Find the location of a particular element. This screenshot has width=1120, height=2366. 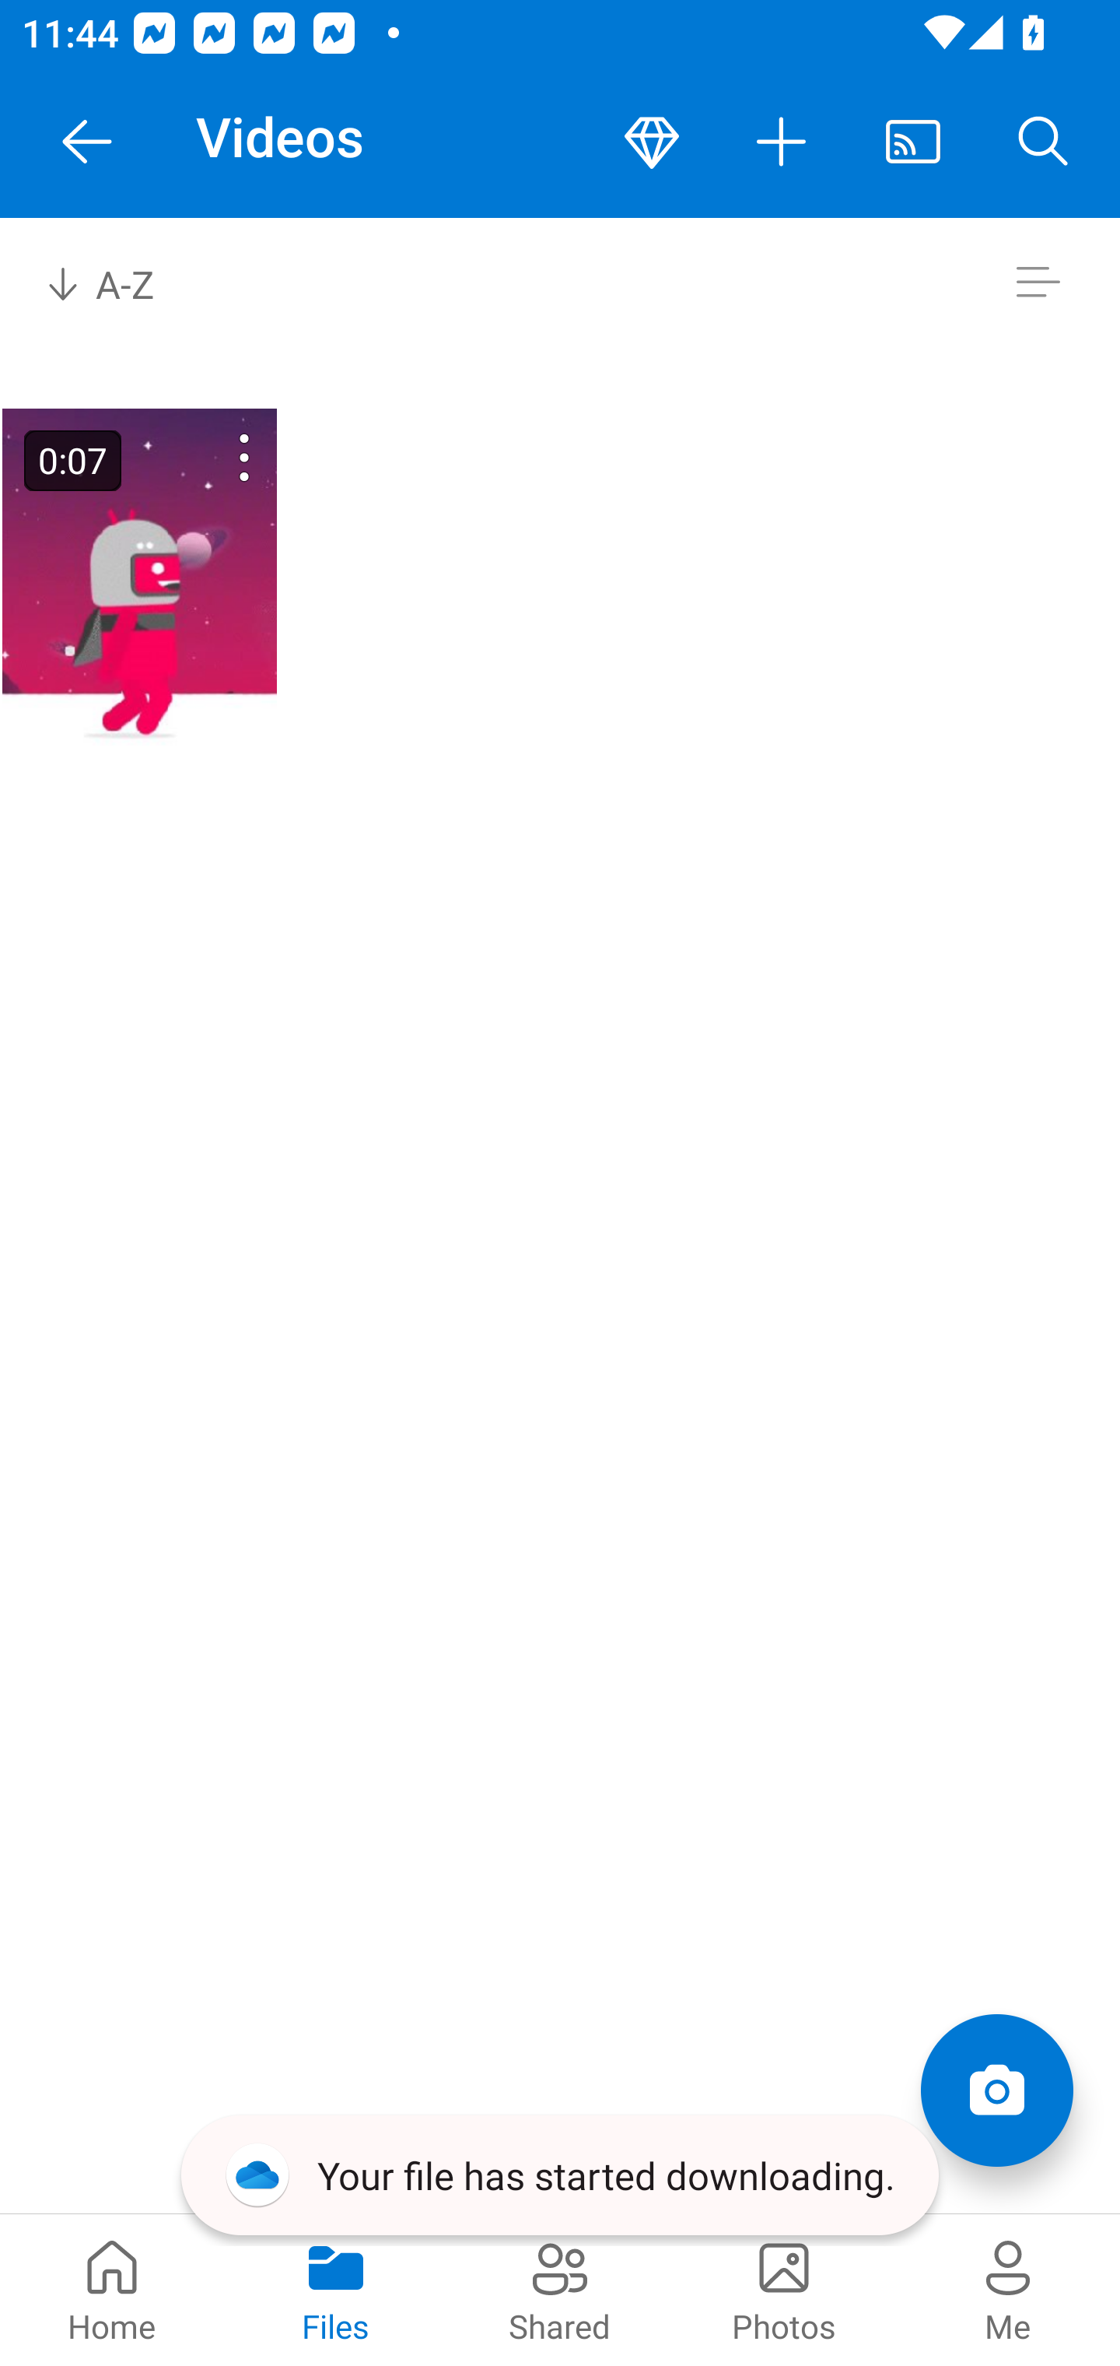

Search button is located at coordinates (1044, 142).